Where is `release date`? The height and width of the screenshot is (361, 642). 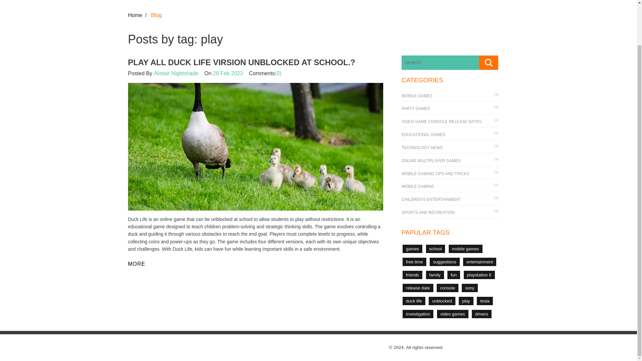
release date is located at coordinates (418, 287).